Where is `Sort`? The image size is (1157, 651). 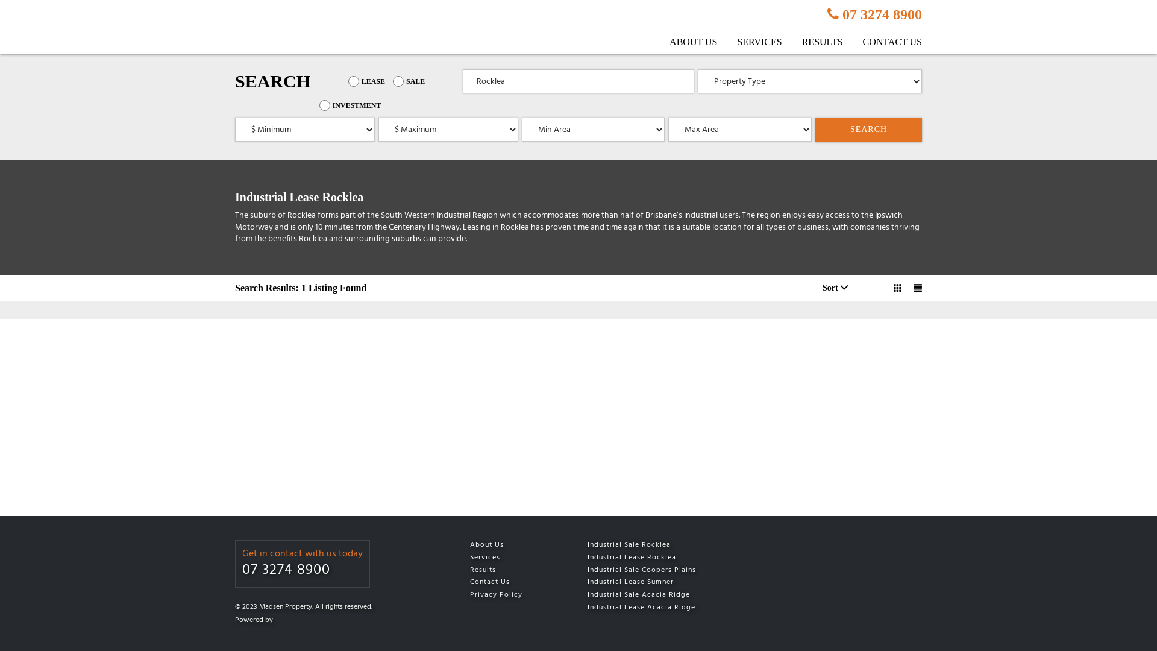 Sort is located at coordinates (835, 288).